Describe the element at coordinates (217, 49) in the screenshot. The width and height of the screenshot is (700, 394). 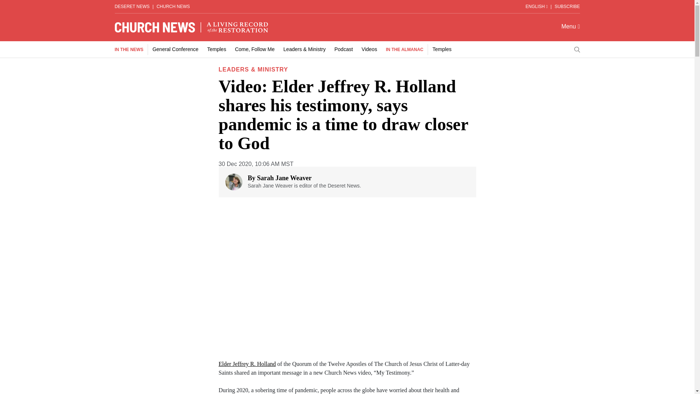
I see `Temples` at that location.